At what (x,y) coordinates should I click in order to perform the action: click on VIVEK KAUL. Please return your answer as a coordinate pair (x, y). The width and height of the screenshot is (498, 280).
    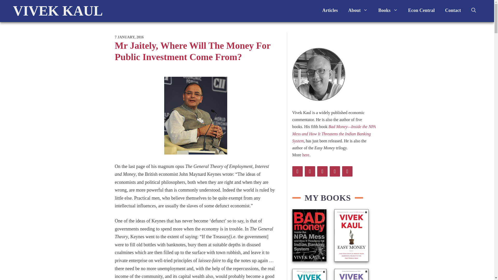
    Looking at the image, I should click on (58, 11).